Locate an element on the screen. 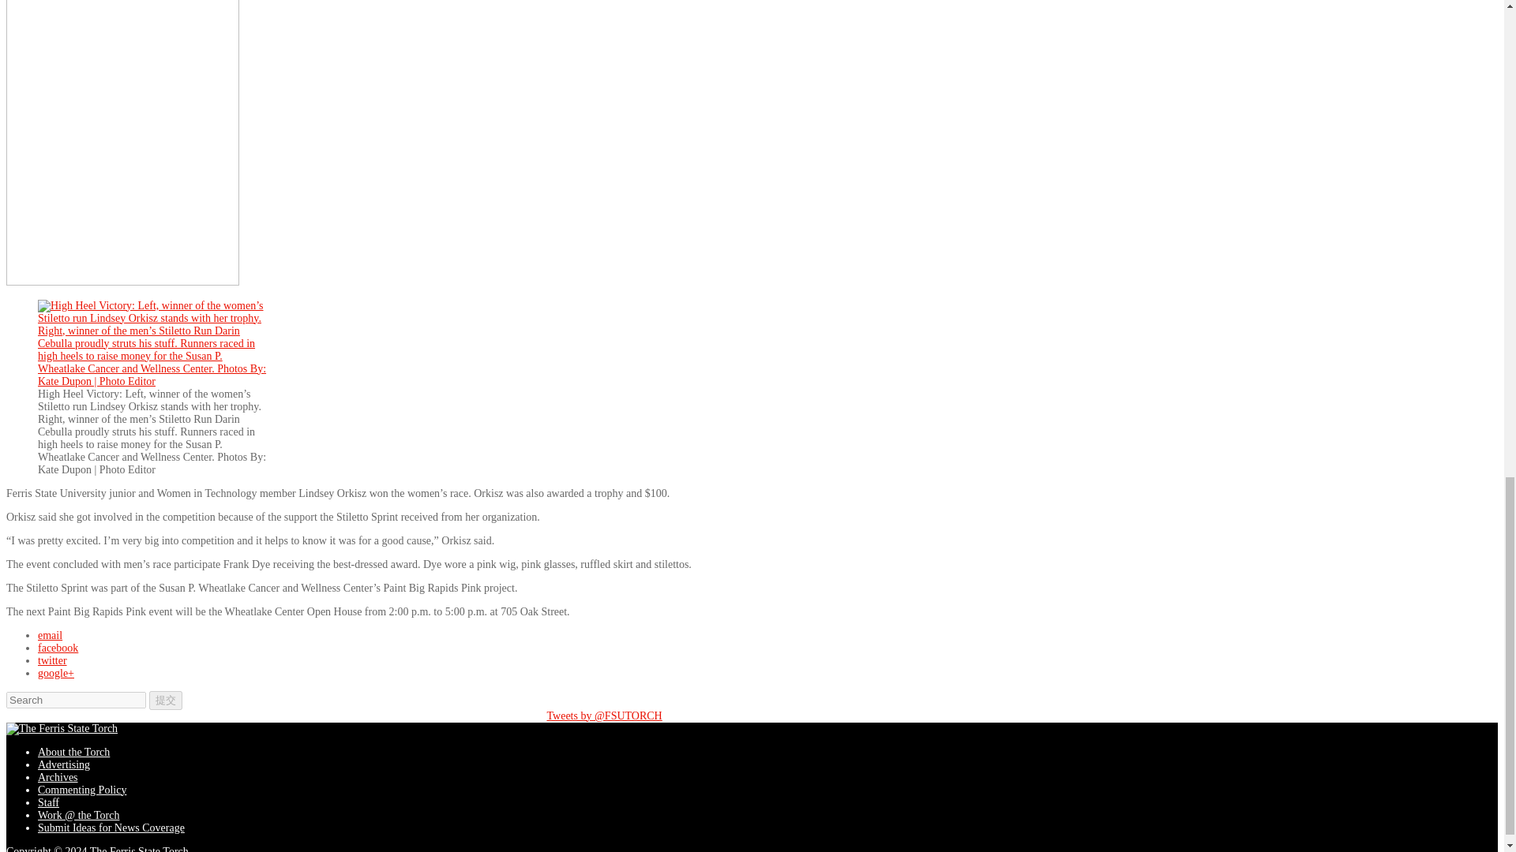 This screenshot has width=1516, height=852. The Ferris State Torch is located at coordinates (62, 729).